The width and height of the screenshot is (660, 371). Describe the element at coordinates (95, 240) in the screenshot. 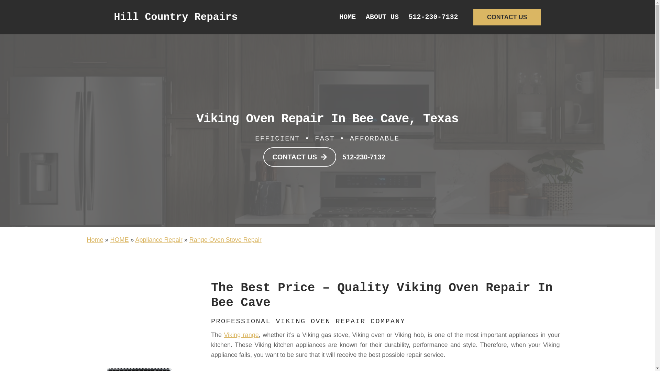

I see `Home` at that location.